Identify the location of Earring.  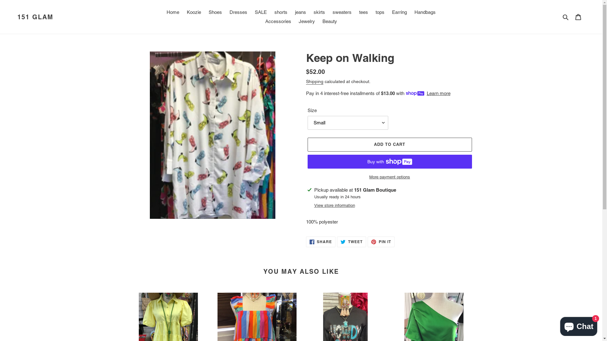
(400, 13).